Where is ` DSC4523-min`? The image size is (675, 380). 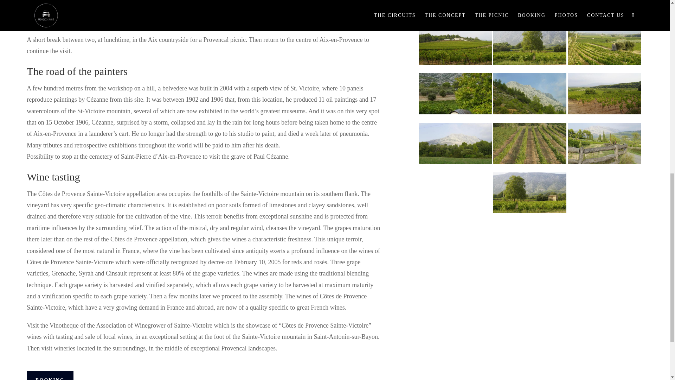  DSC4523-min is located at coordinates (529, 8).